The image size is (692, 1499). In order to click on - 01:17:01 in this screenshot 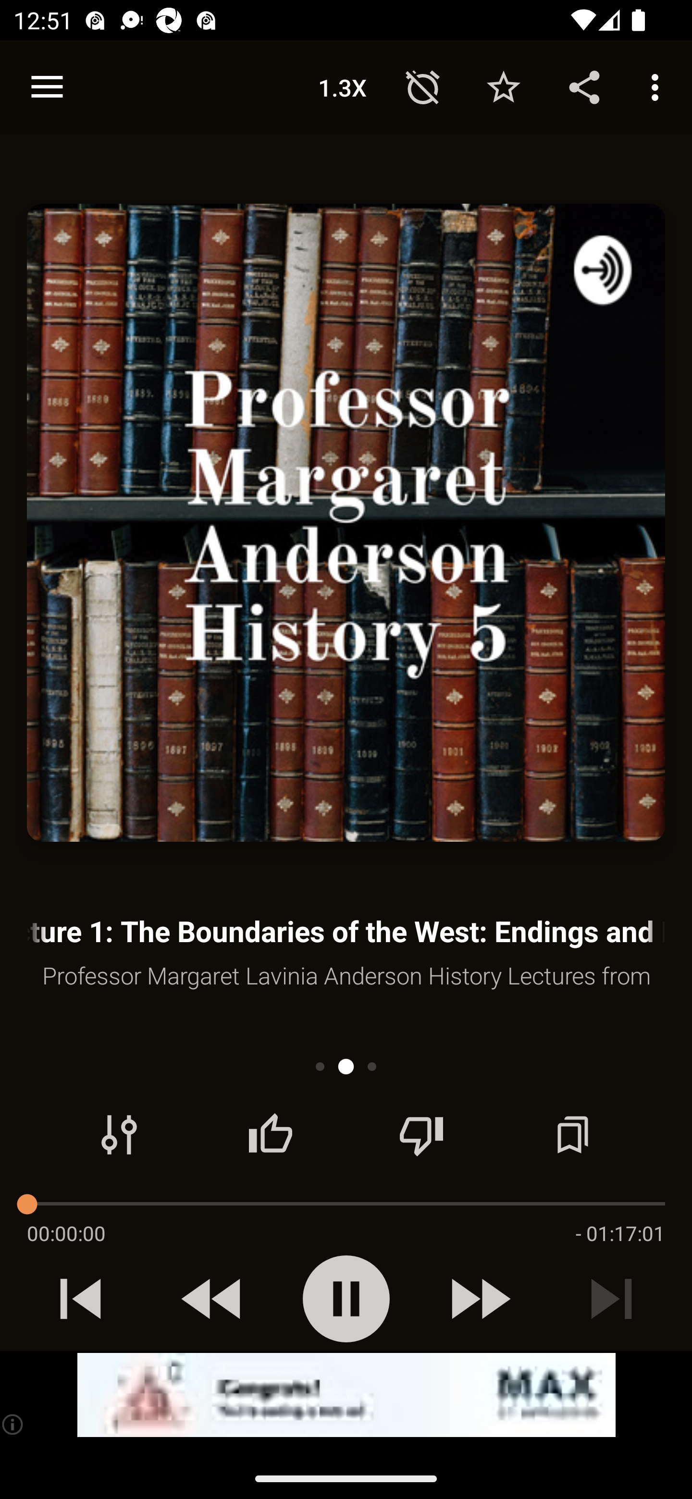, I will do `click(620, 1233)`.